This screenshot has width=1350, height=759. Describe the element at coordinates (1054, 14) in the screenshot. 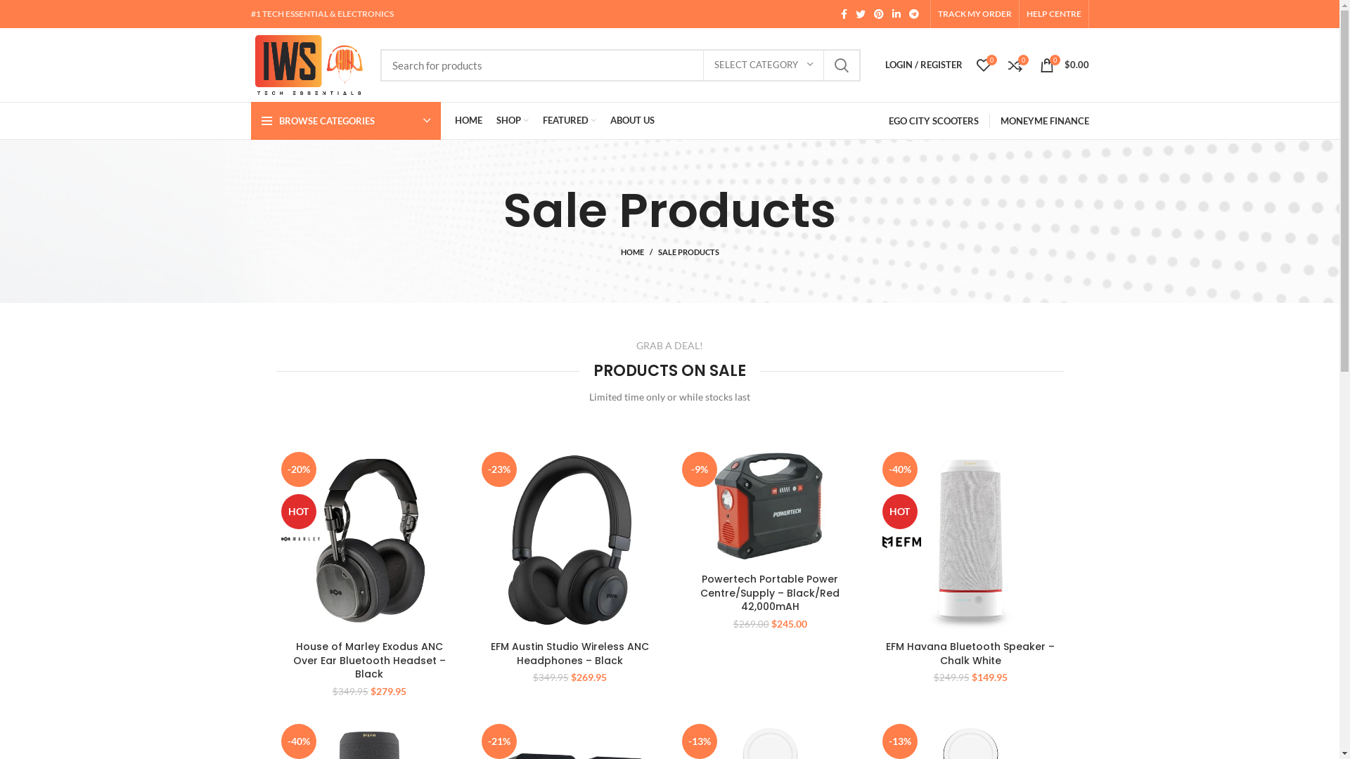

I see `HELP CENTRE` at that location.